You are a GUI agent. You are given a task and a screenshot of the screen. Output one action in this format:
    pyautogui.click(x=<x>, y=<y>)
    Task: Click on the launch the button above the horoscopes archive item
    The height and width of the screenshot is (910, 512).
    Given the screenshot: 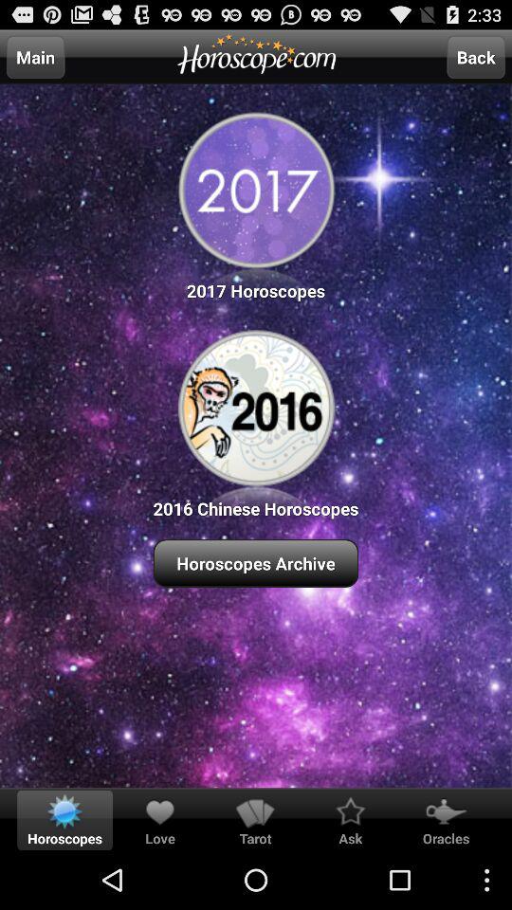 What is the action you would take?
    pyautogui.click(x=256, y=421)
    